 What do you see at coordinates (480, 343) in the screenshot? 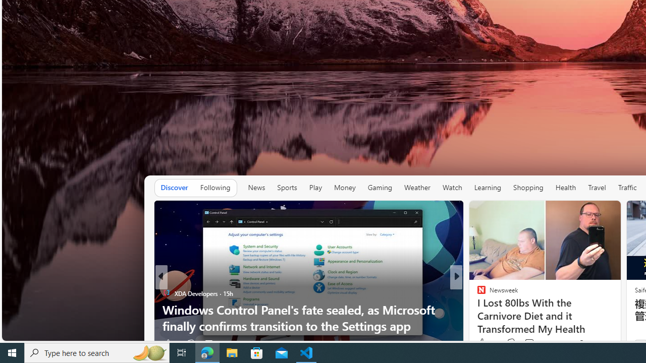
I see `6 Like` at bounding box center [480, 343].